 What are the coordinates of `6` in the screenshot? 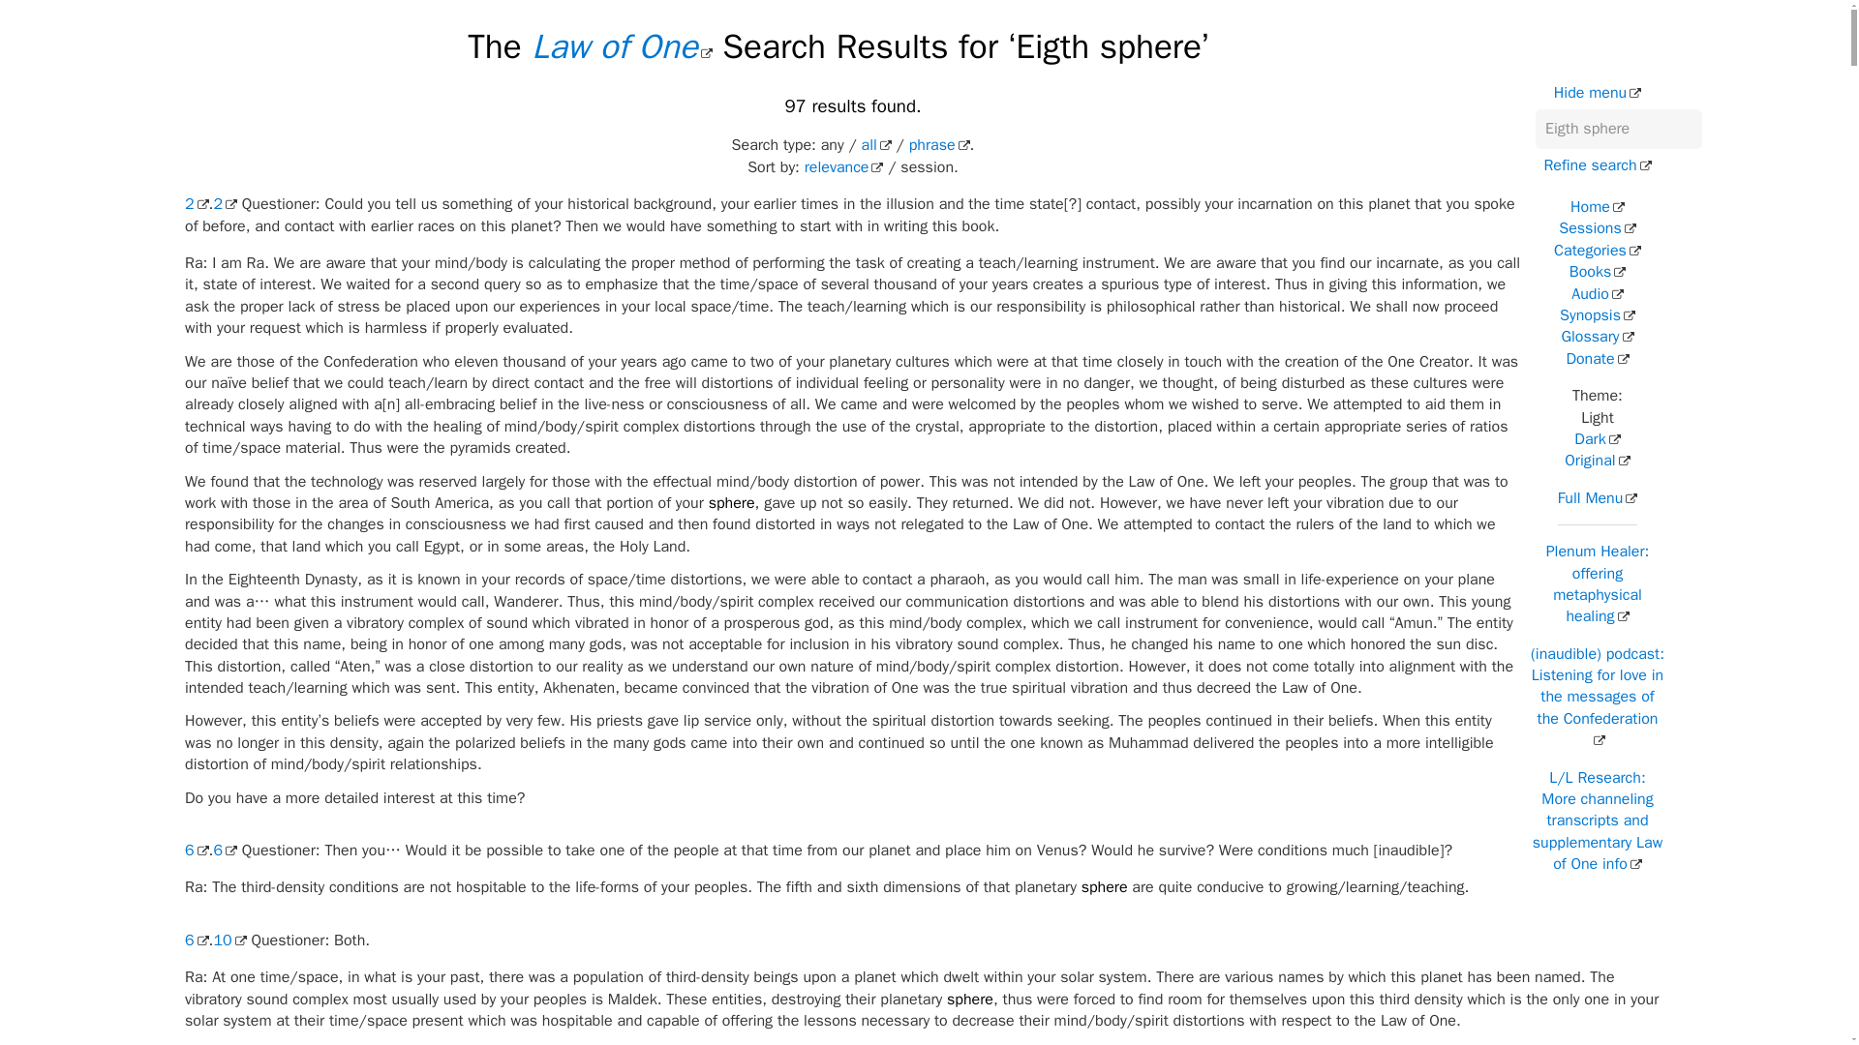 It's located at (196, 850).